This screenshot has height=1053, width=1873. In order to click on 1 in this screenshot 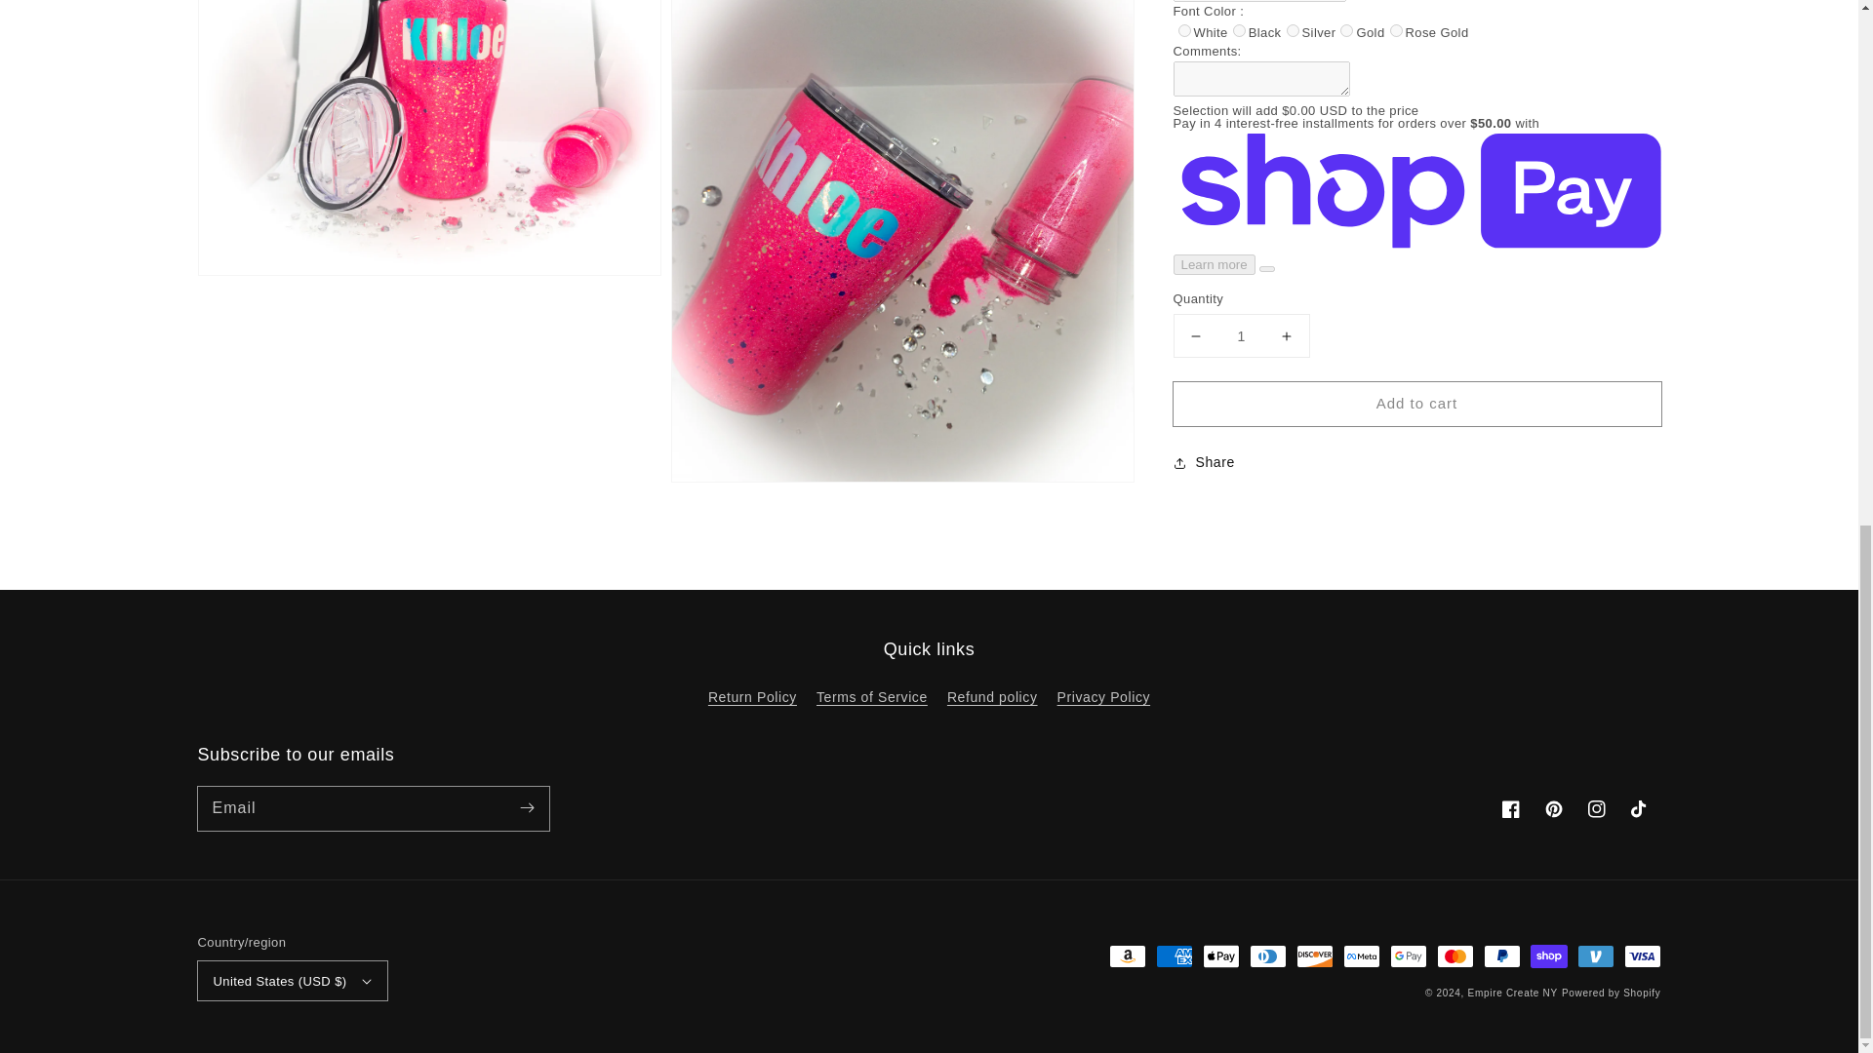, I will do `click(1241, 335)`.